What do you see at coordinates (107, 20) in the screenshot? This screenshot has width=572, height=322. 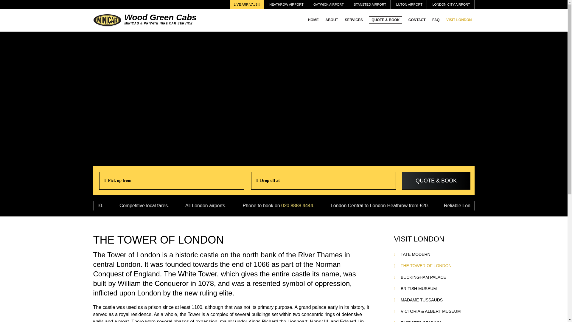 I see `Wood Green Cabs` at bounding box center [107, 20].